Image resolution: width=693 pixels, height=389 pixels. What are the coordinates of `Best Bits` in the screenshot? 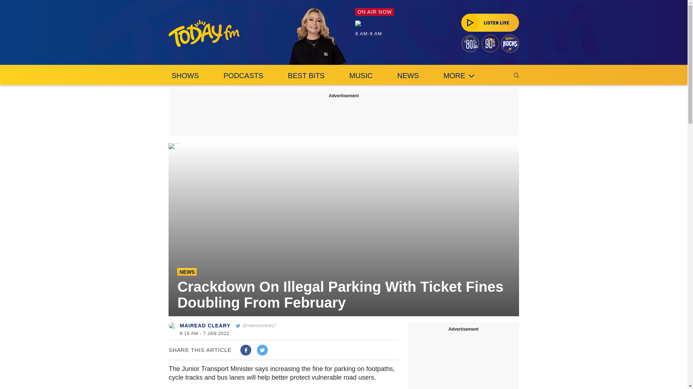 It's located at (306, 75).